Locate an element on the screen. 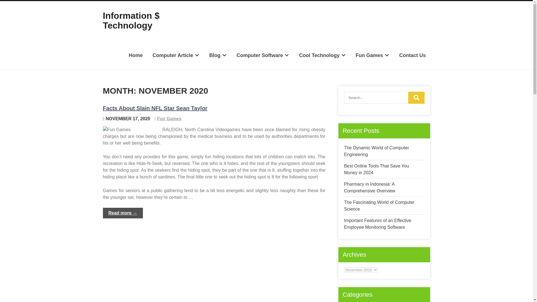 This screenshot has width=537, height=302. Fun Games is located at coordinates (372, 55).